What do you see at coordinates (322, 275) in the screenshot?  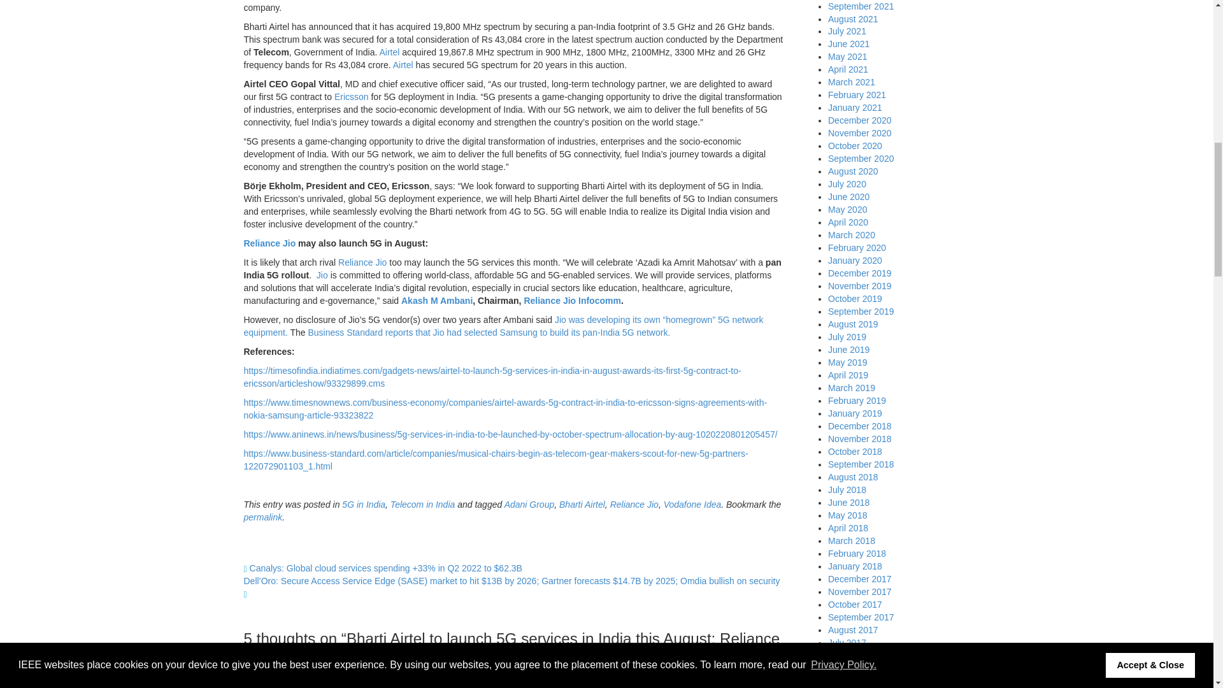 I see `Jio` at bounding box center [322, 275].